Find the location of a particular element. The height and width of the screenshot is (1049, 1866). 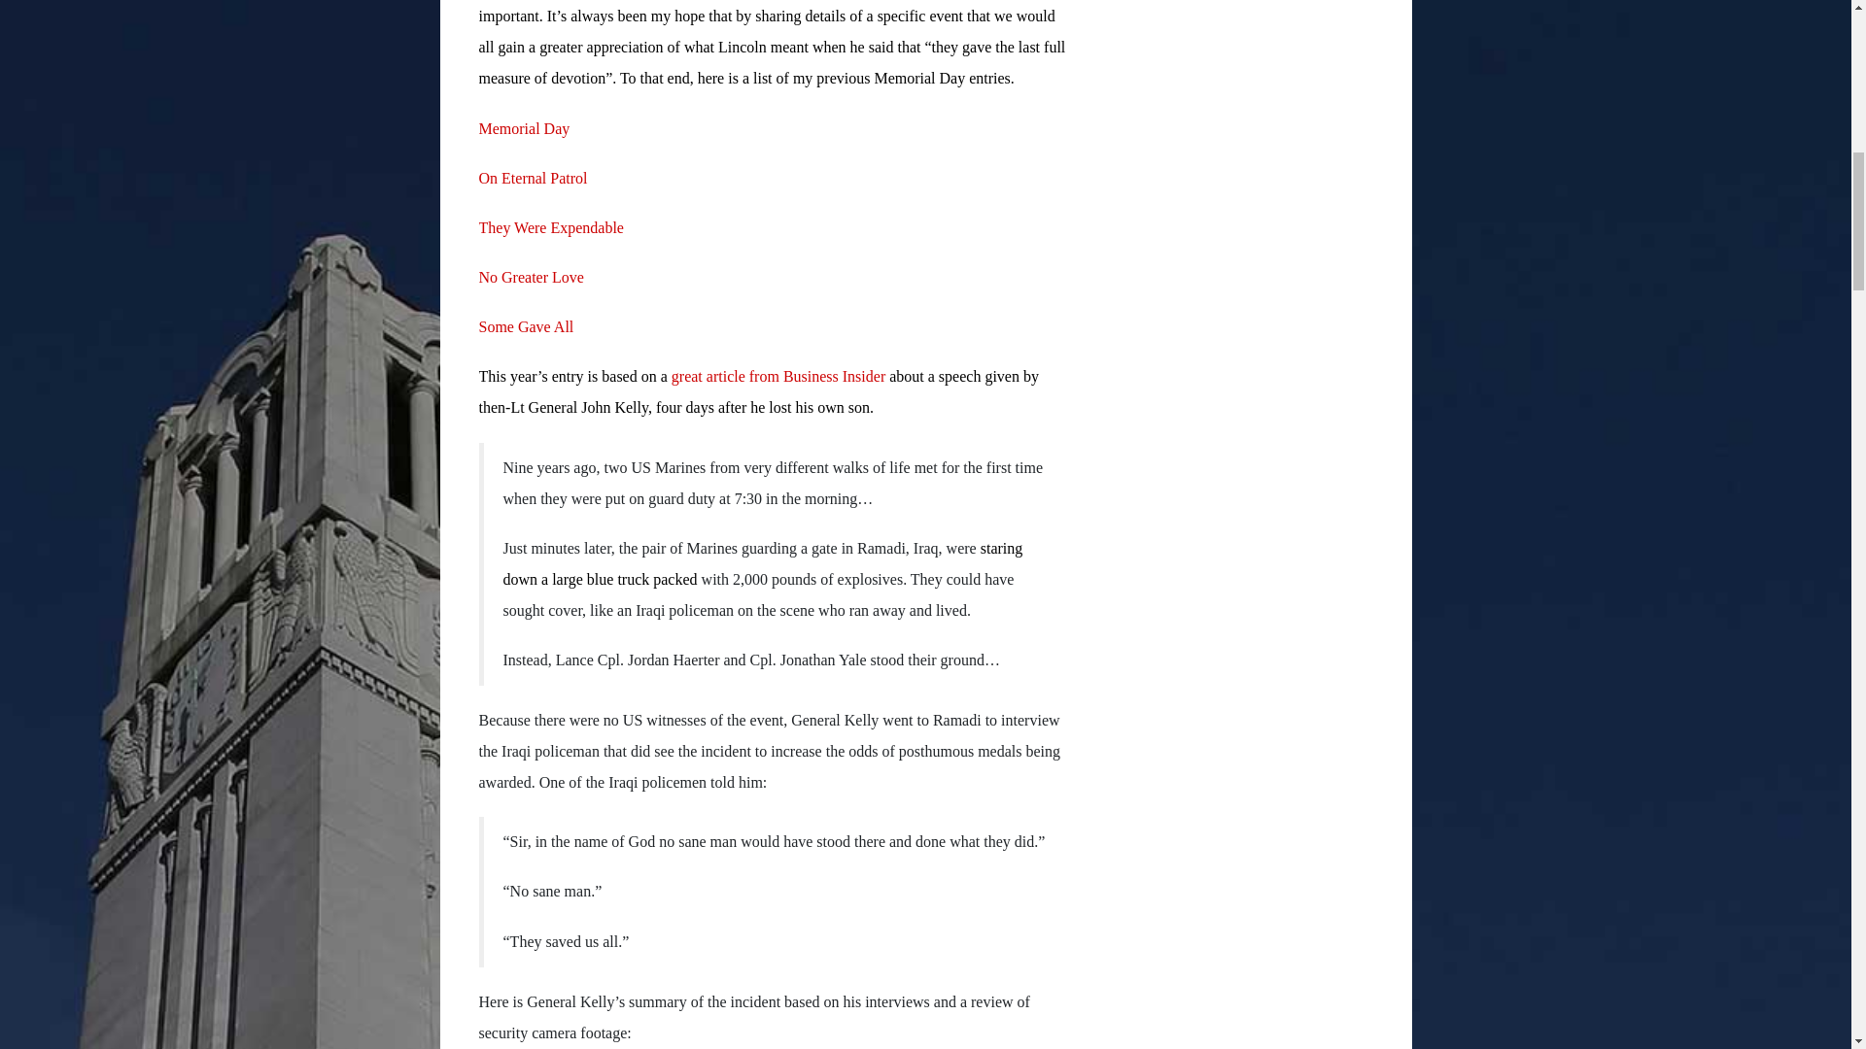

They Were Expendable is located at coordinates (550, 227).